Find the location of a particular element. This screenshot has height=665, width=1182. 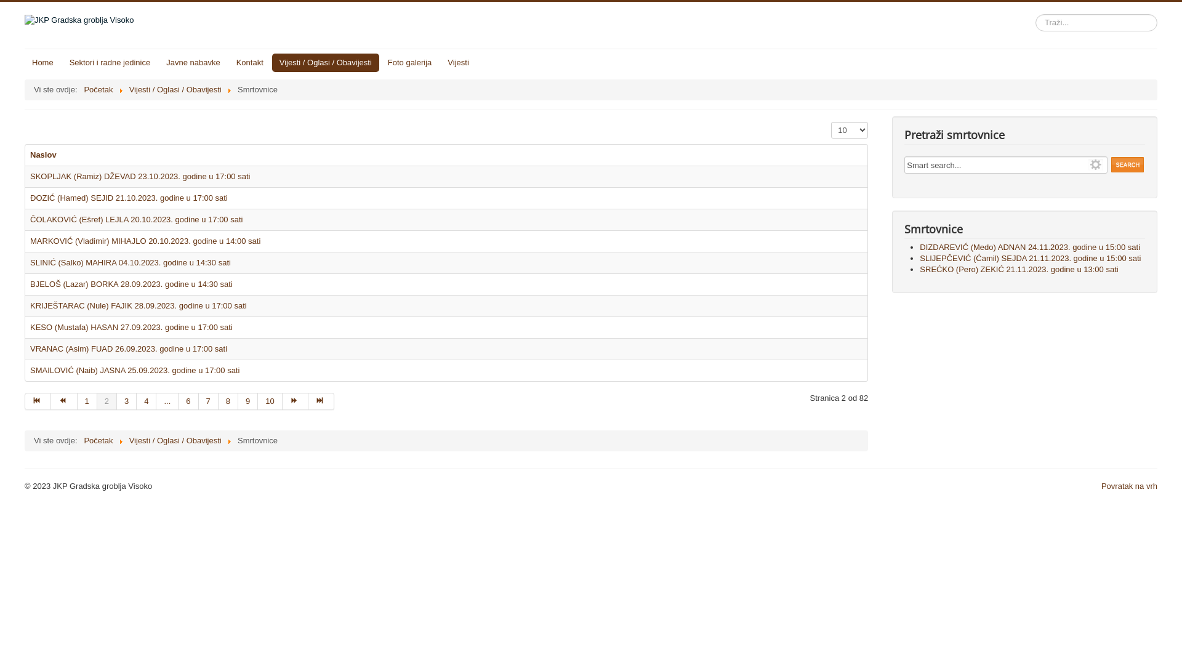

VRANAC (Asim) FUAD 26.09.2023. godine u 17:00 sati is located at coordinates (129, 349).